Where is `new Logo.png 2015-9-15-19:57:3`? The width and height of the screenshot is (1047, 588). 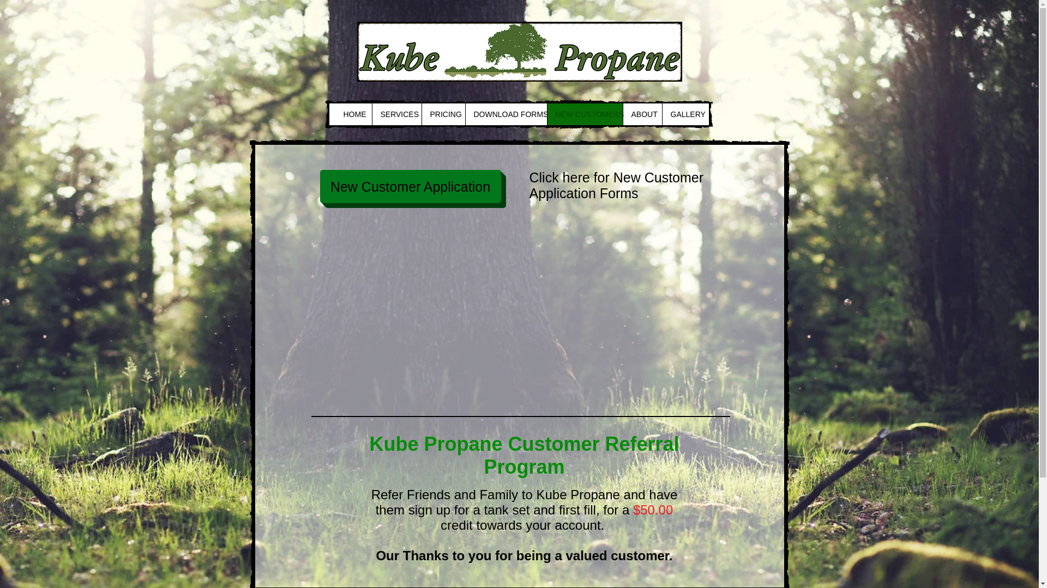 new Logo.png 2015-9-15-19:57:3 is located at coordinates (519, 51).